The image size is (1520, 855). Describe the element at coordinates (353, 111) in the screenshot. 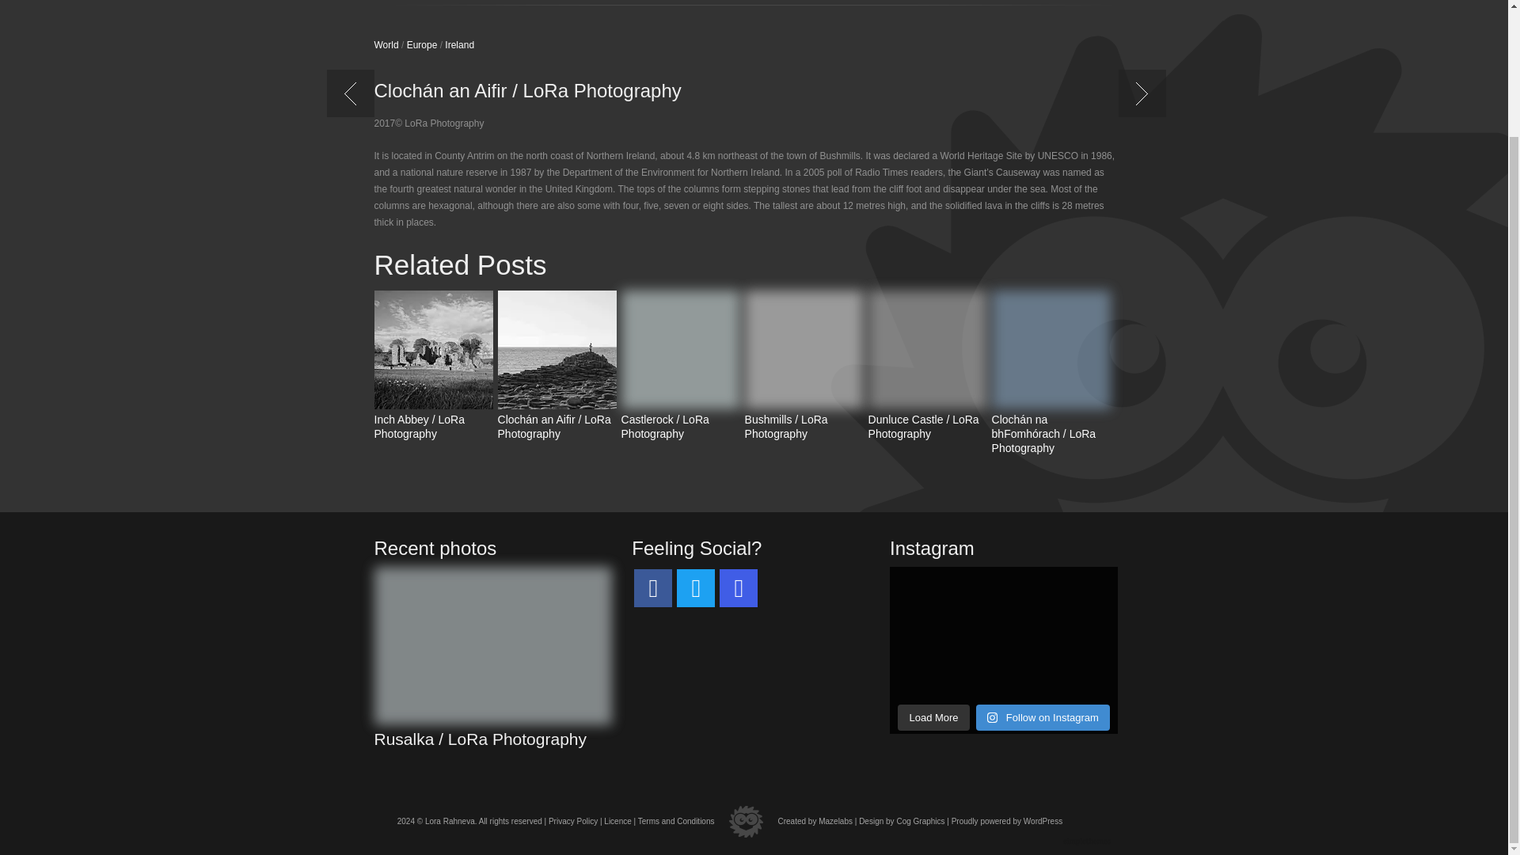

I see `Previous photo` at that location.